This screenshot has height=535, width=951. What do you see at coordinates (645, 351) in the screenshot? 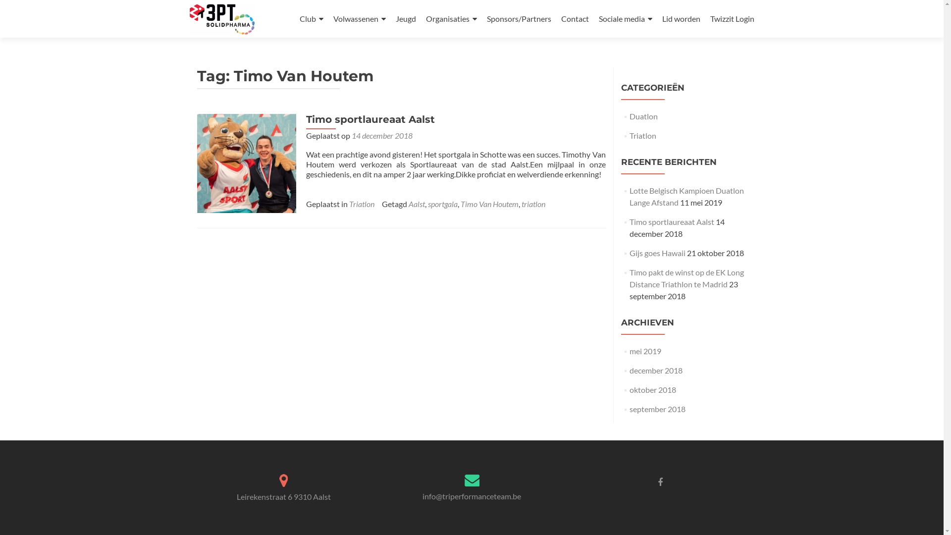
I see `mei 2019` at bounding box center [645, 351].